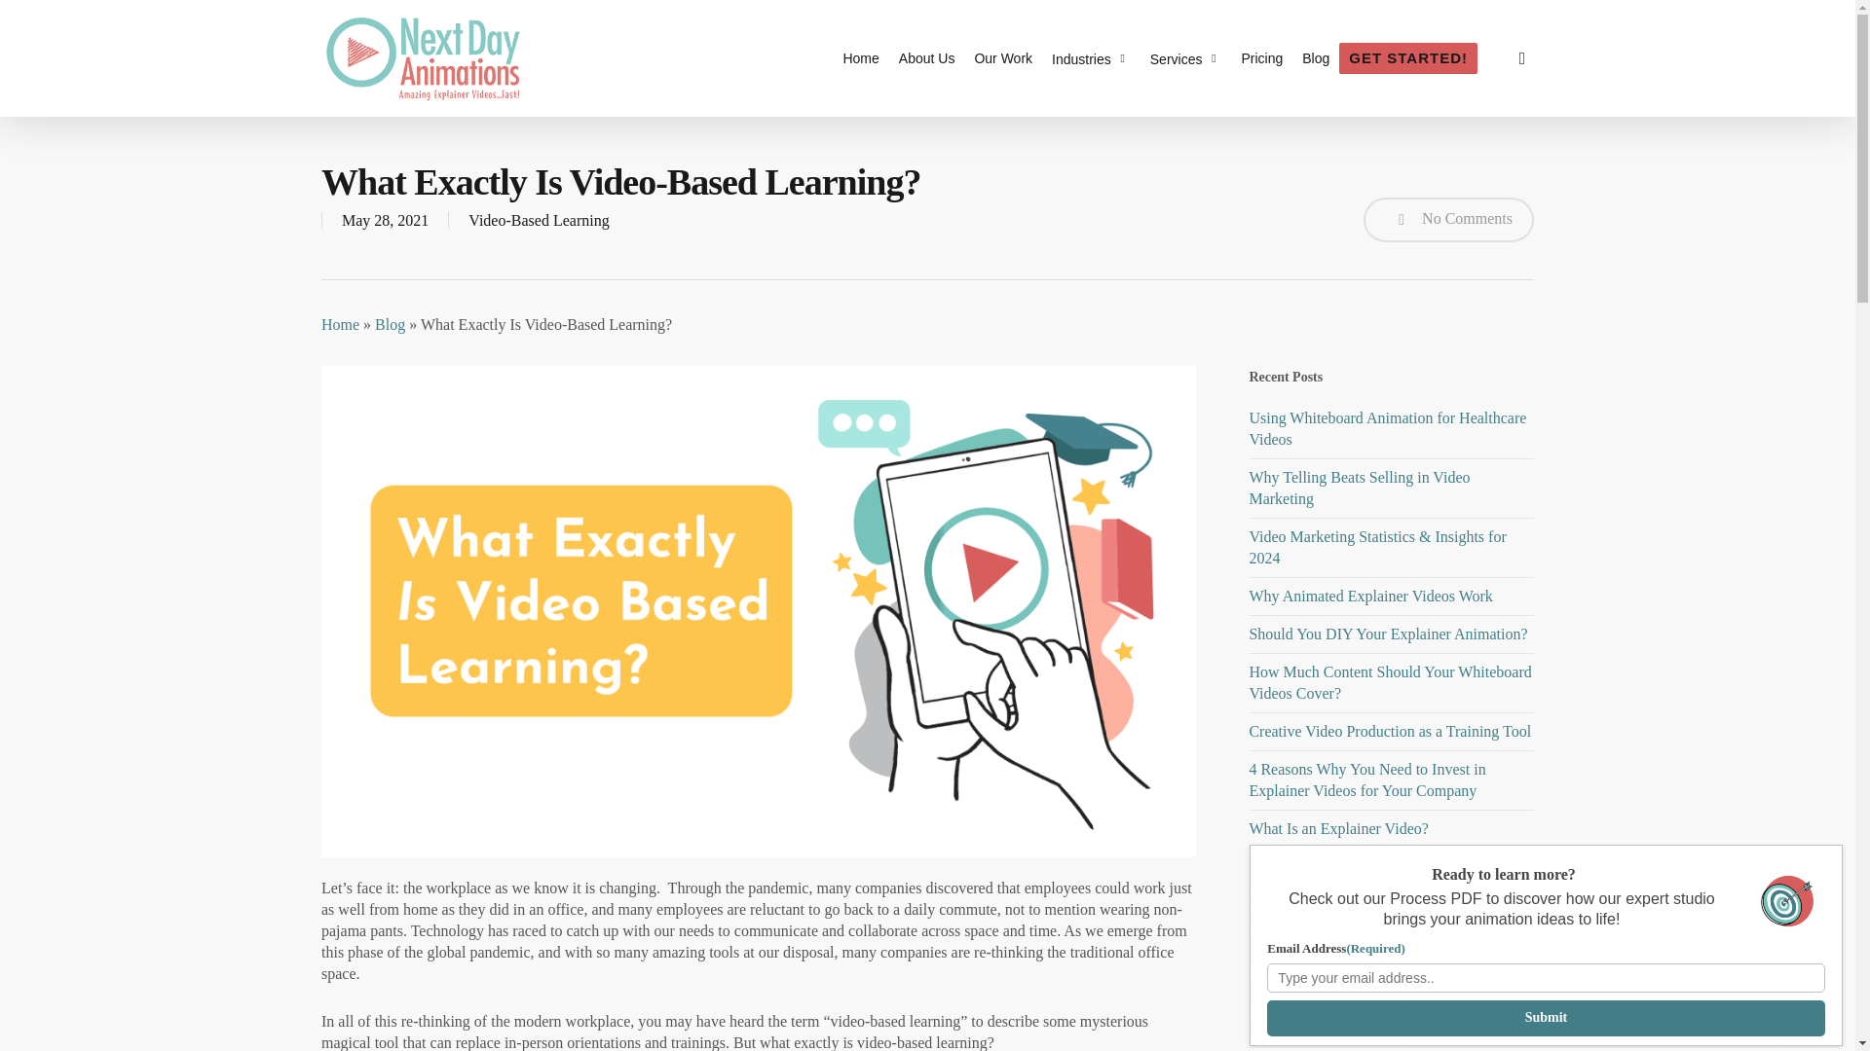 The image size is (1870, 1051). I want to click on Our Work, so click(1003, 58).